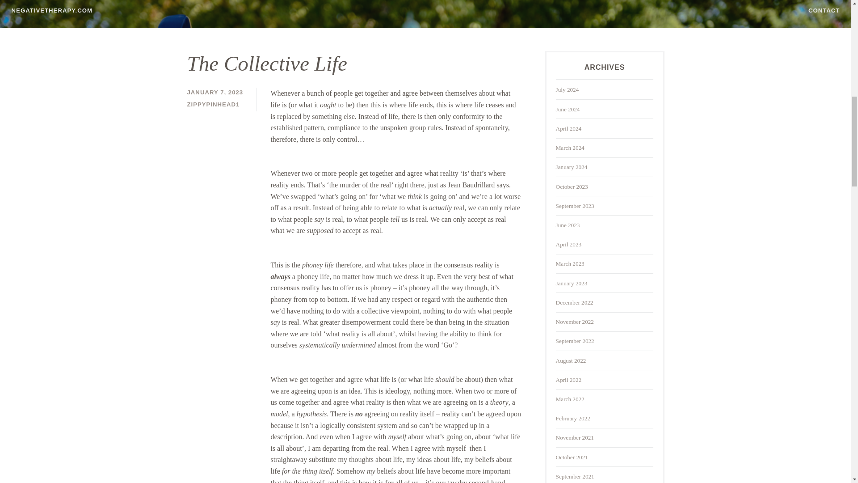 The width and height of the screenshot is (858, 483). What do you see at coordinates (575, 321) in the screenshot?
I see `November 2022` at bounding box center [575, 321].